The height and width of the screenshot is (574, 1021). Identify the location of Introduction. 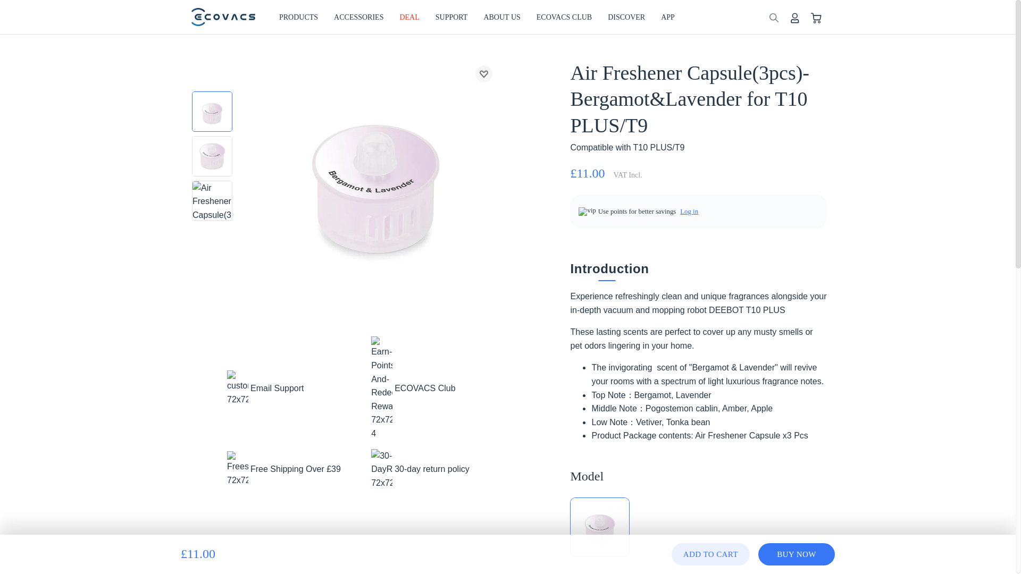
(692, 268).